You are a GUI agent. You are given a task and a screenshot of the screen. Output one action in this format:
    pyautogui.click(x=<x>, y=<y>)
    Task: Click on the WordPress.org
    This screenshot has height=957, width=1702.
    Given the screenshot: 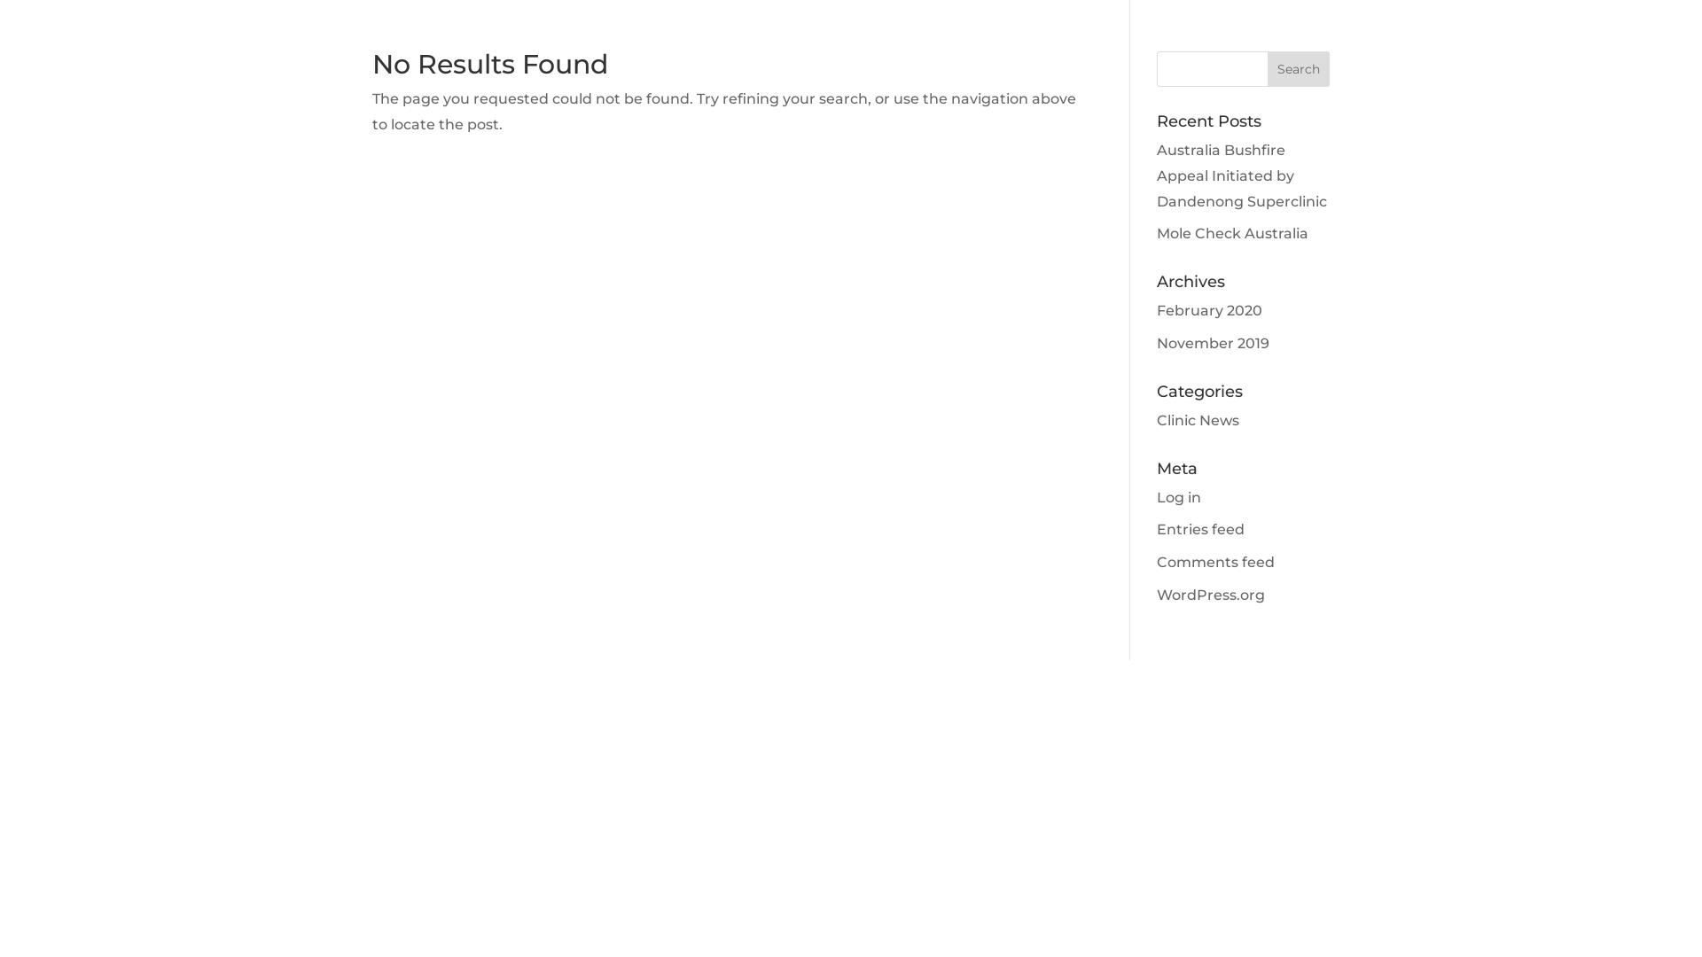 What is the action you would take?
    pyautogui.click(x=1211, y=595)
    